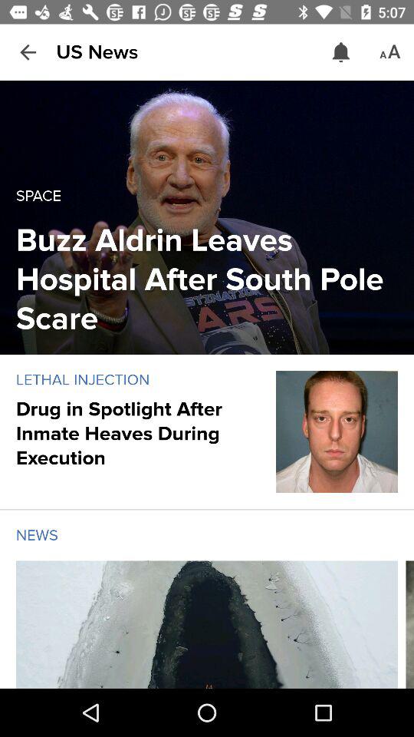 The height and width of the screenshot is (737, 414). I want to click on next news, so click(409, 625).